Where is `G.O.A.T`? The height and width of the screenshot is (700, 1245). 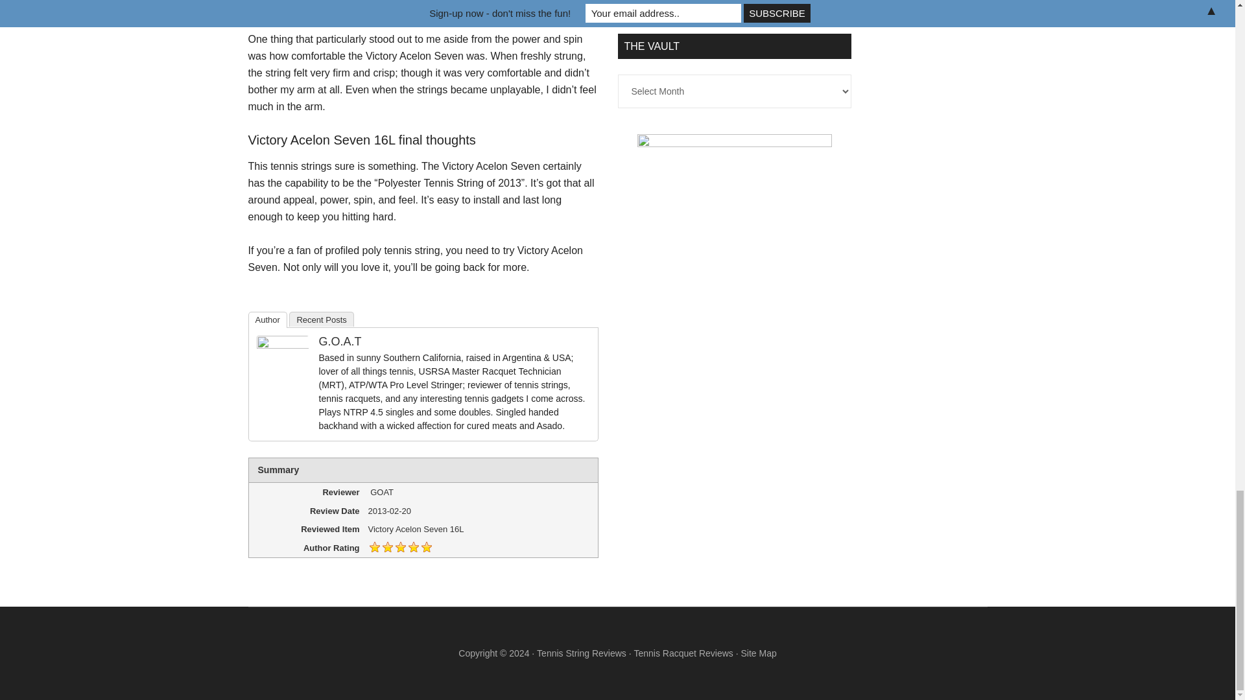
G.O.A.T is located at coordinates (340, 341).